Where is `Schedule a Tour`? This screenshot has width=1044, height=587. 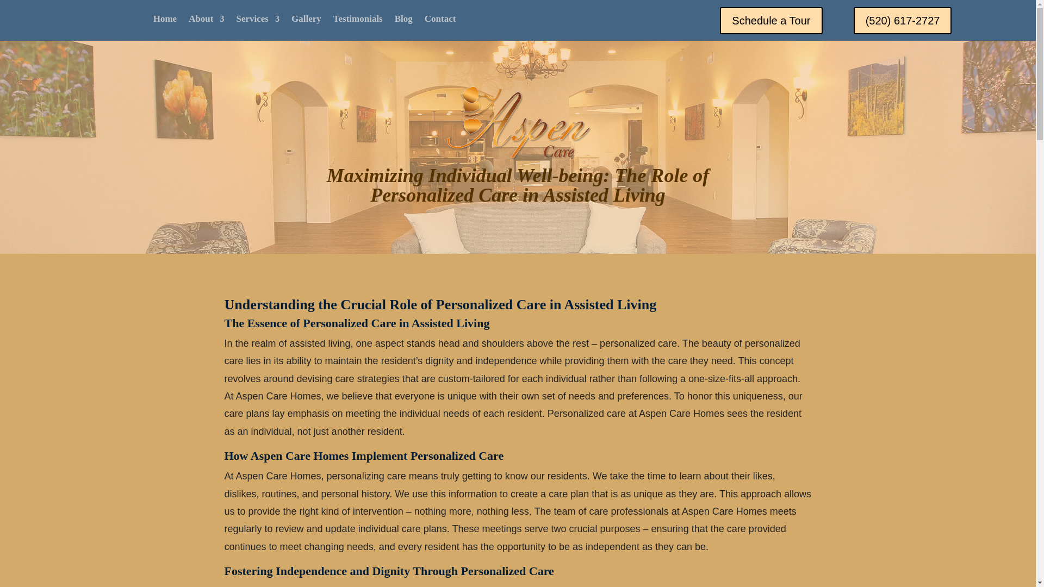
Schedule a Tour is located at coordinates (771, 20).